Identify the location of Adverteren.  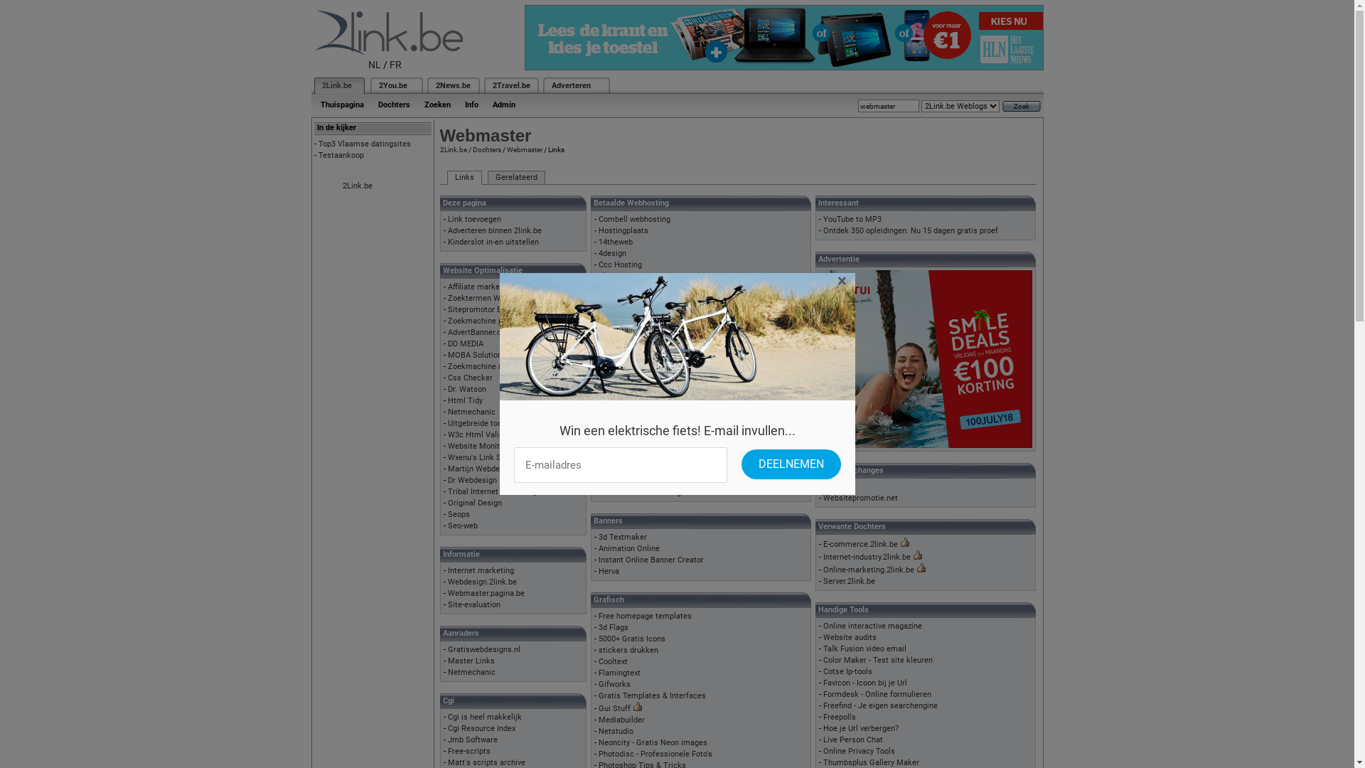
(572, 85).